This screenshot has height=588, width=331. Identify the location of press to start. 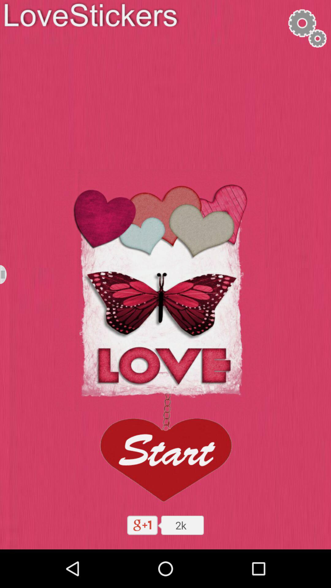
(165, 450).